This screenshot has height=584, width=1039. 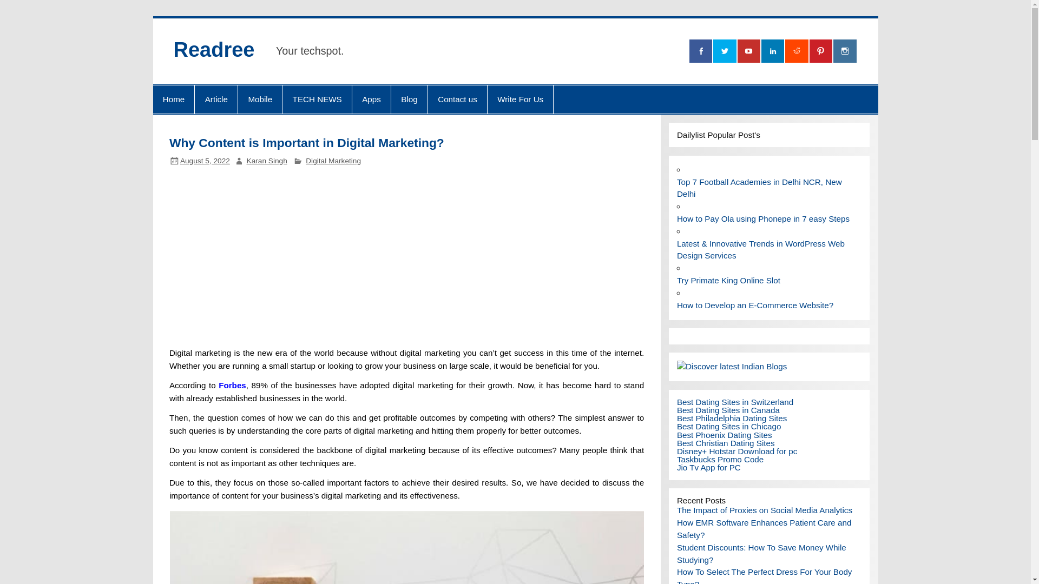 What do you see at coordinates (205, 161) in the screenshot?
I see `10:31 am` at bounding box center [205, 161].